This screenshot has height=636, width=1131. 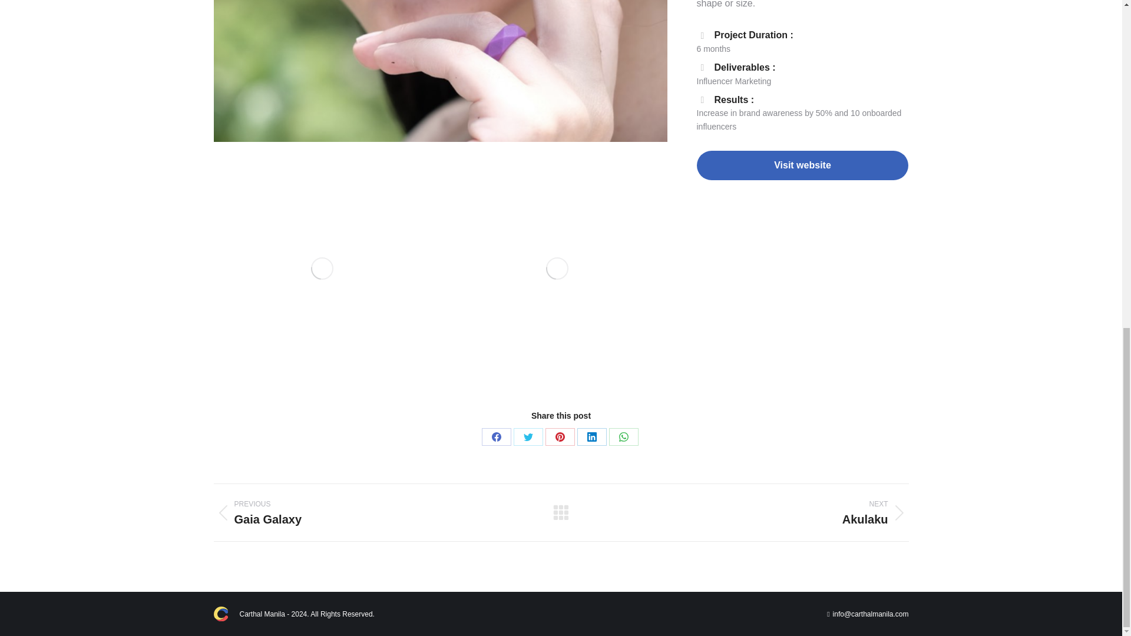 I want to click on Twitter, so click(x=528, y=437).